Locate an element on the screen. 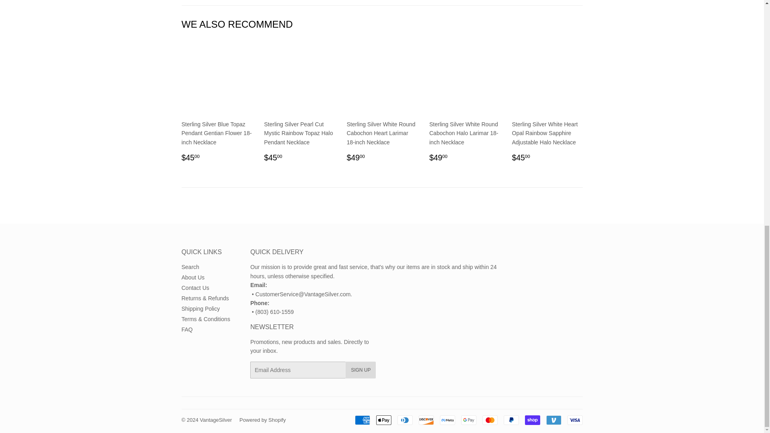 This screenshot has width=770, height=433. Visa is located at coordinates (574, 420).